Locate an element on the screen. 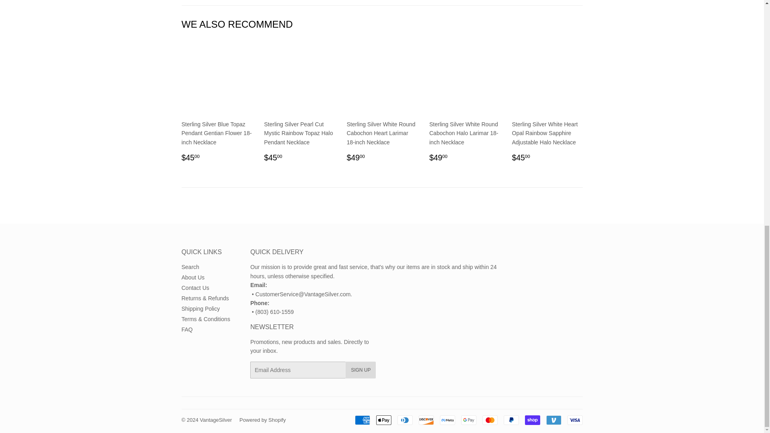 This screenshot has width=770, height=433. Visa is located at coordinates (574, 420).